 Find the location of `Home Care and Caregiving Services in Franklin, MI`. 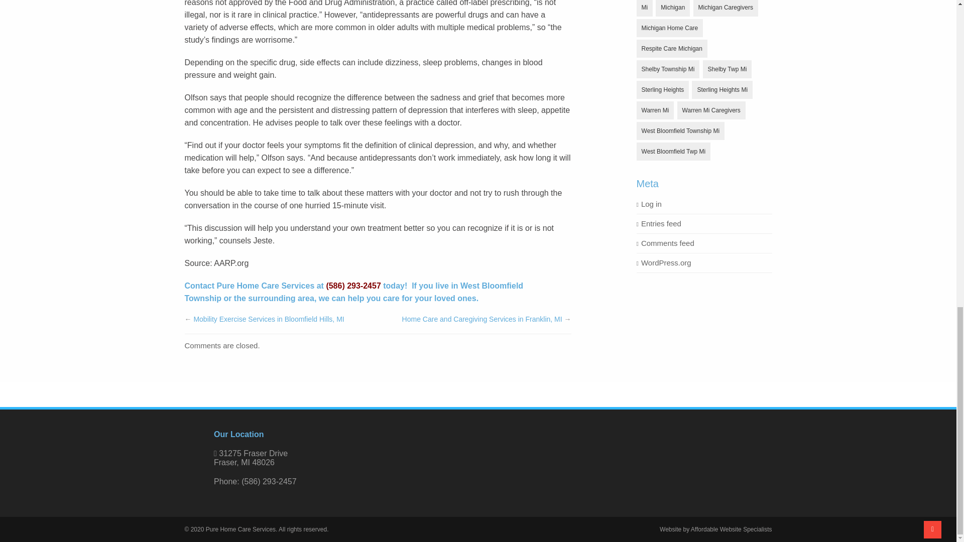

Home Care and Caregiving Services in Franklin, MI is located at coordinates (482, 319).